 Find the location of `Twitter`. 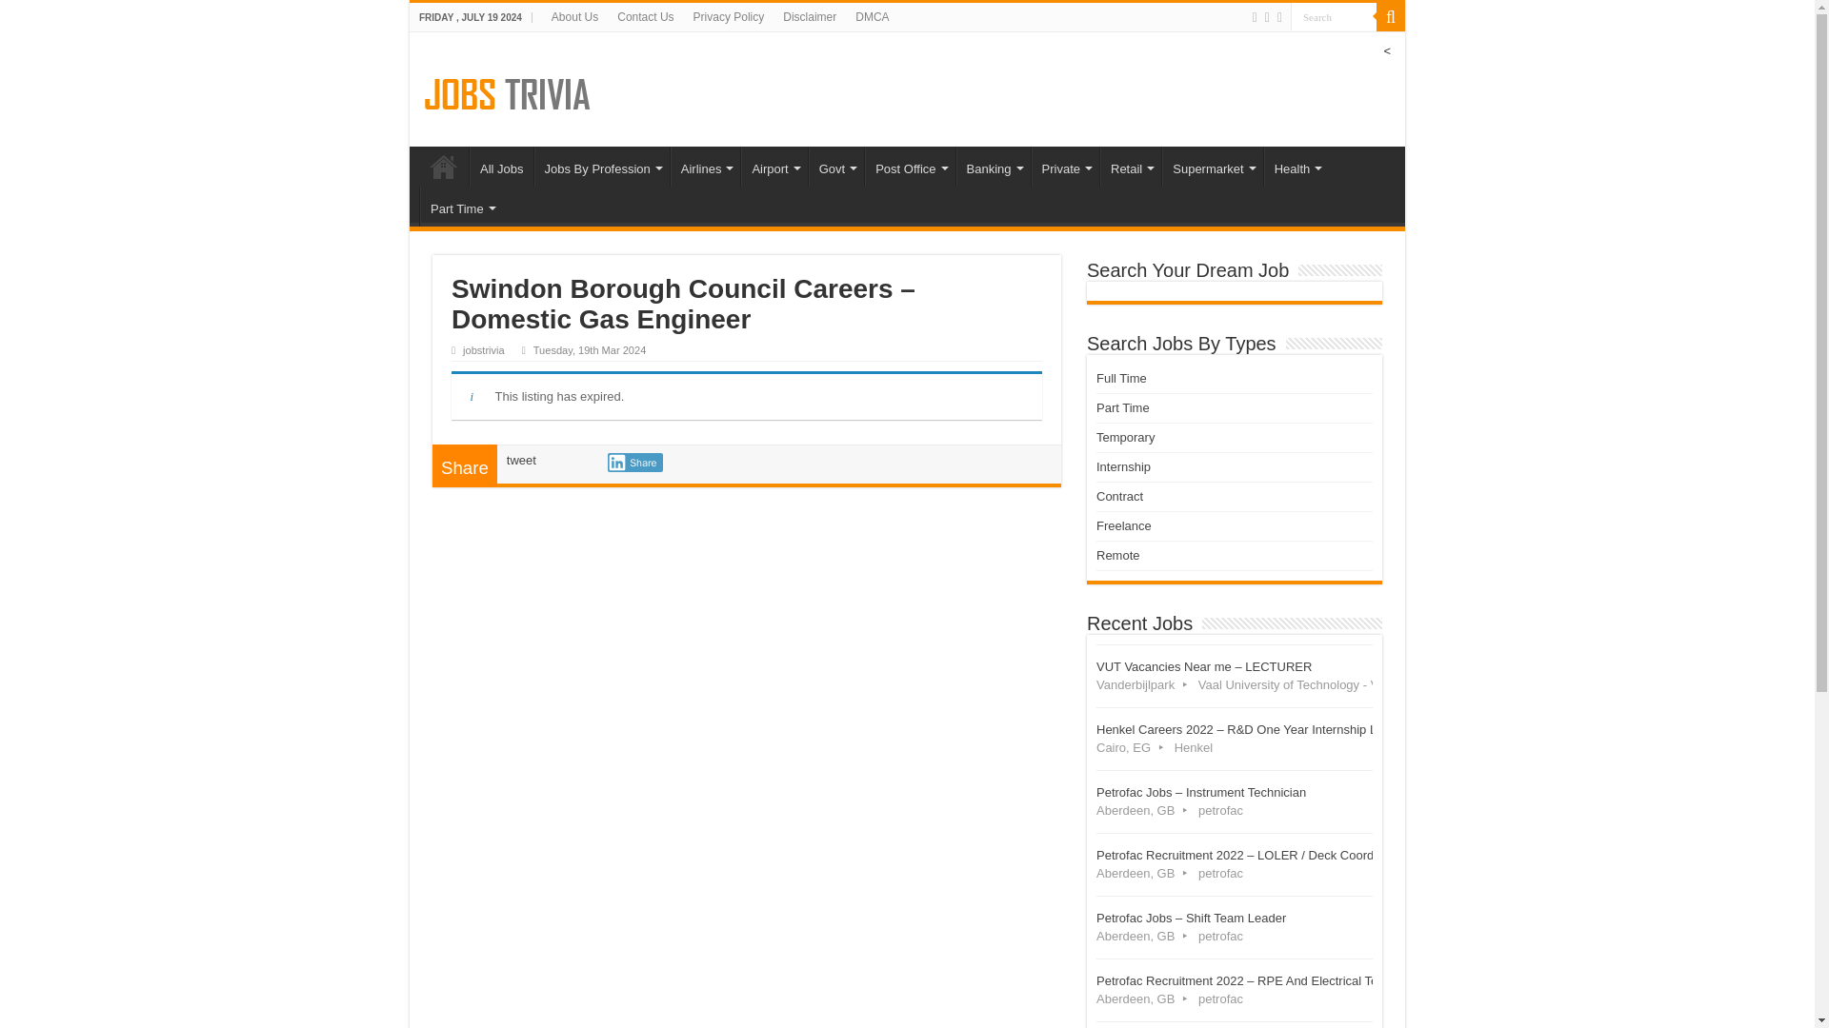

Twitter is located at coordinates (1267, 17).